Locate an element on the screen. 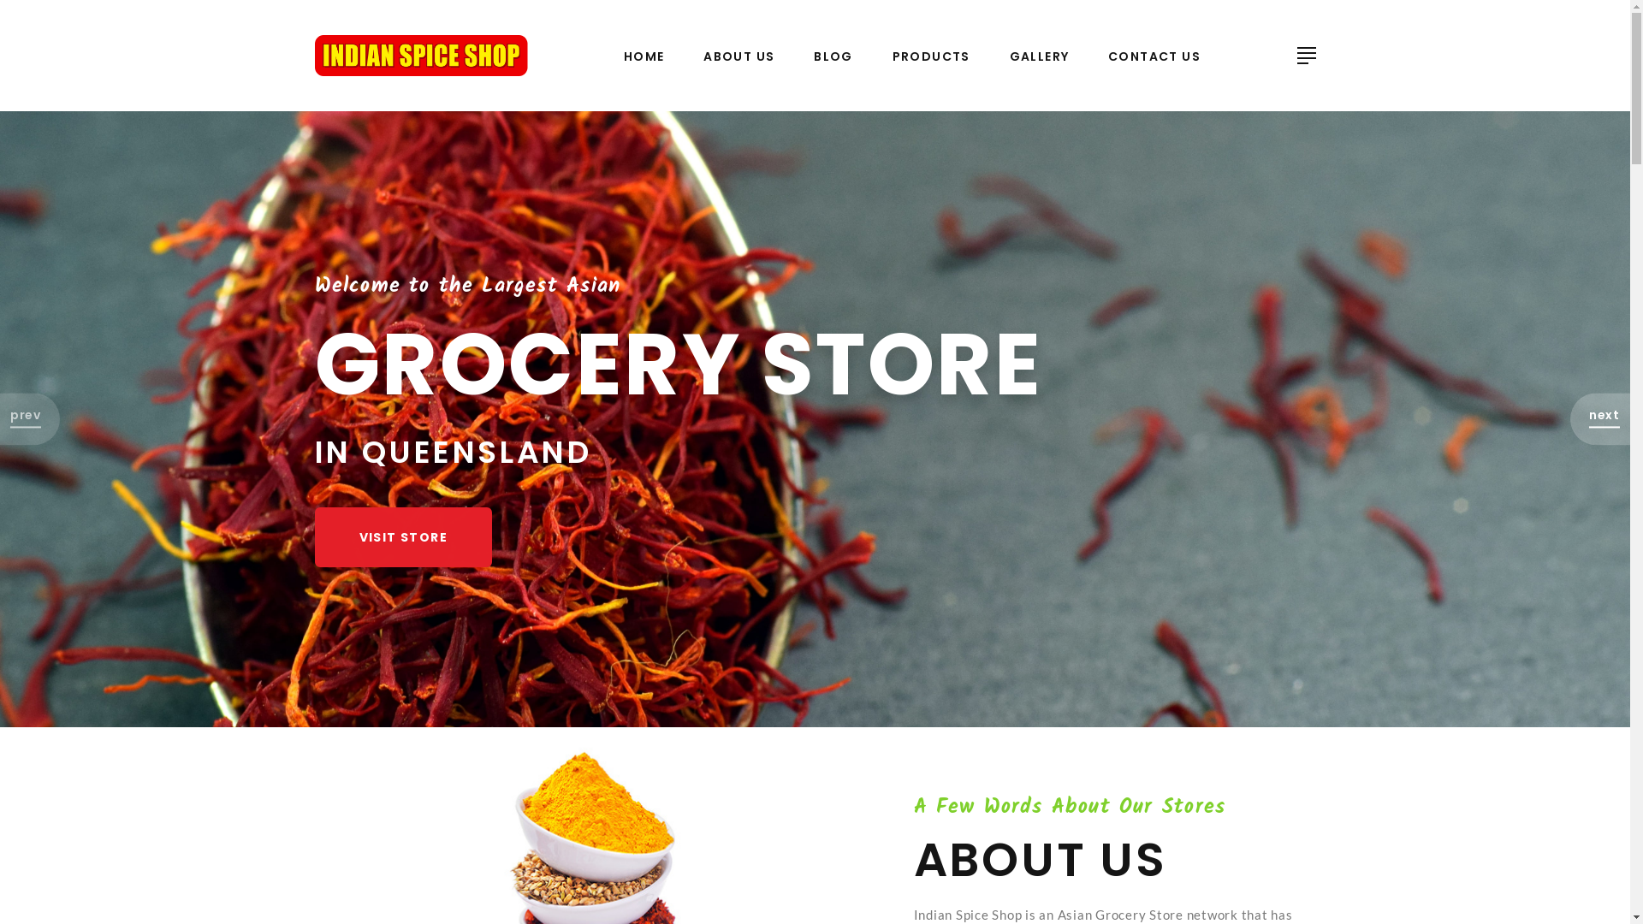  PRODUCTS is located at coordinates (931, 56).